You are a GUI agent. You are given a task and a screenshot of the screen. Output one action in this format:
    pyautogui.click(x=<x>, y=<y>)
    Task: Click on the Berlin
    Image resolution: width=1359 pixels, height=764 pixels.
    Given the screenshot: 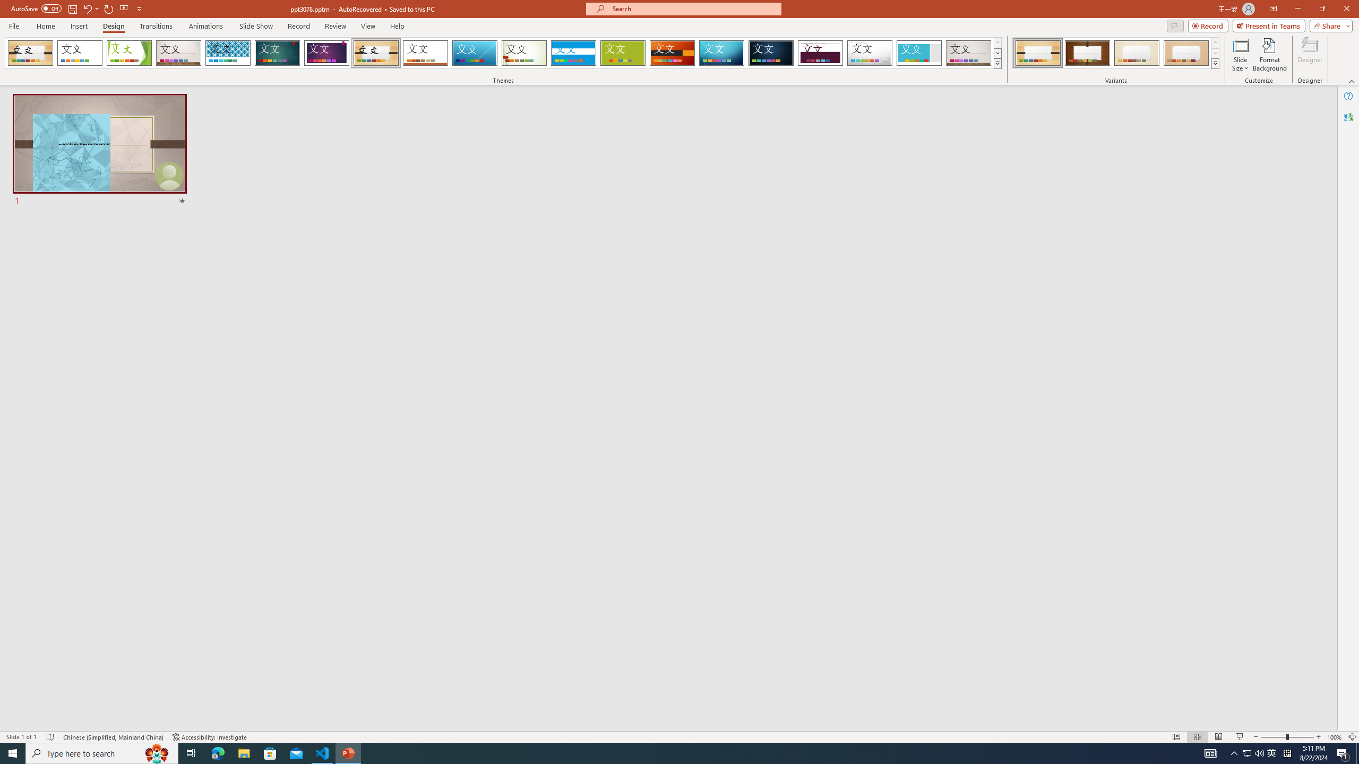 What is the action you would take?
    pyautogui.click(x=673, y=53)
    